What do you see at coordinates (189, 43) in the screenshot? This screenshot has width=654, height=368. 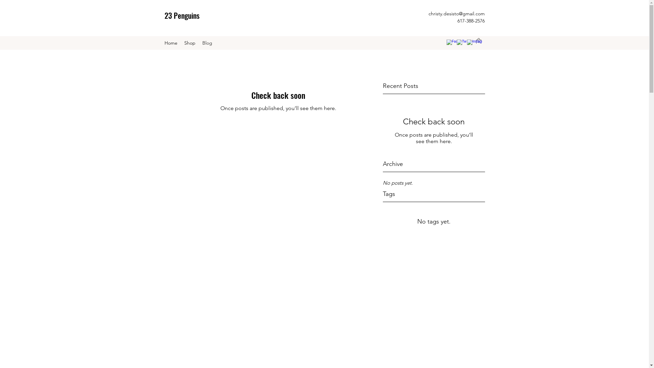 I see `Shop` at bounding box center [189, 43].